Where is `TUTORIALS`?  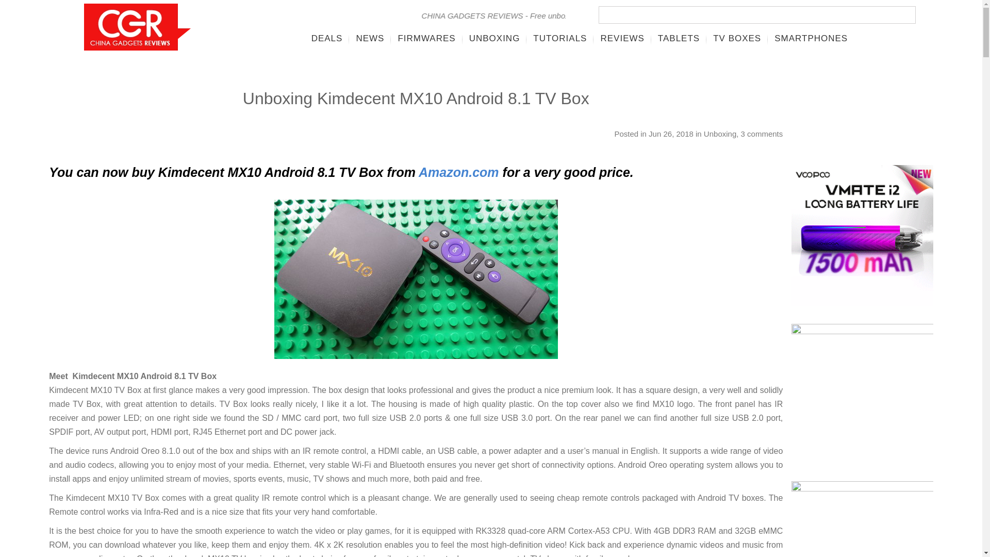 TUTORIALS is located at coordinates (560, 38).